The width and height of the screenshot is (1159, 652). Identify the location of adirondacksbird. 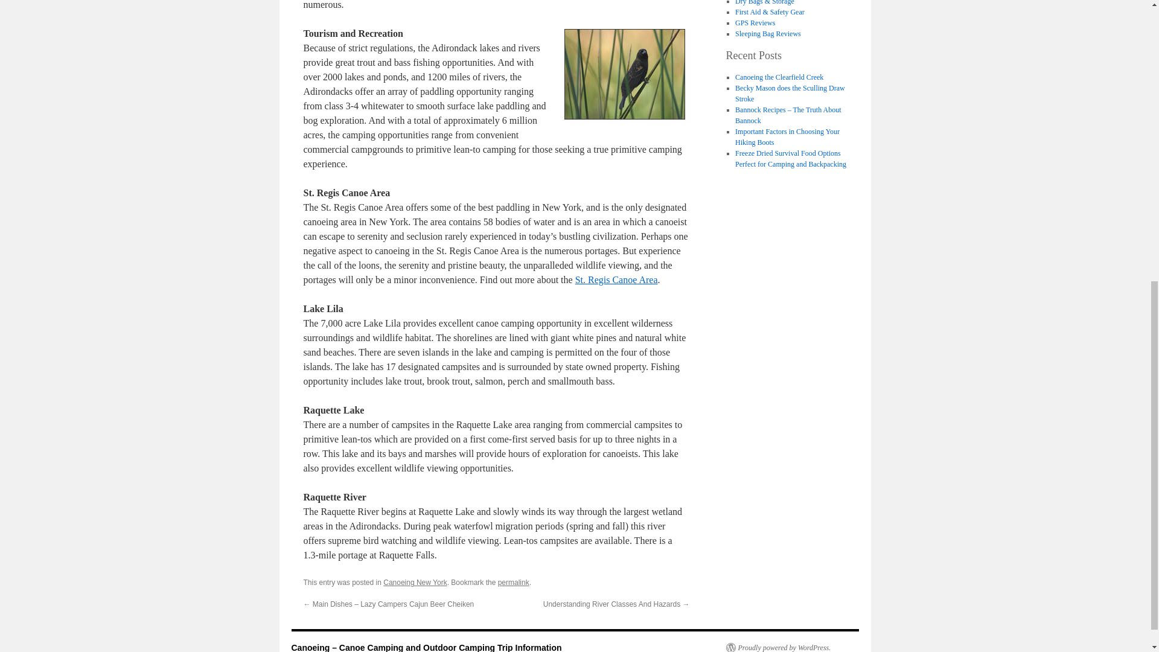
(627, 76).